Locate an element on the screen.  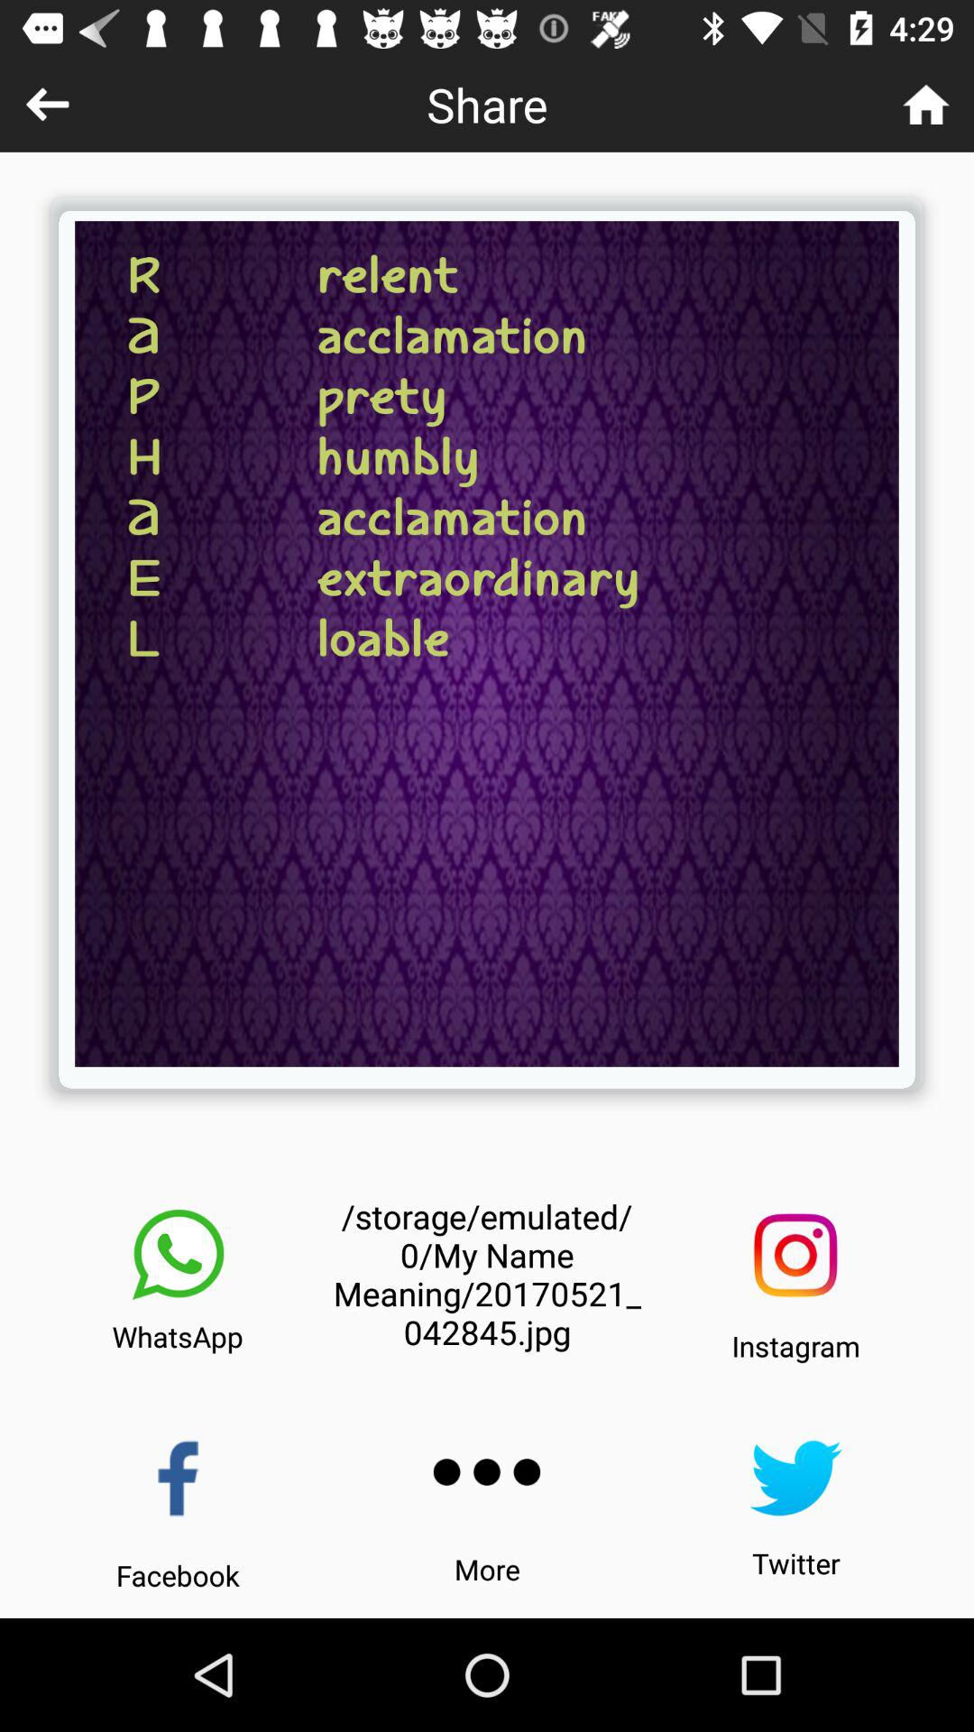
share article to twitter is located at coordinates (795, 1478).